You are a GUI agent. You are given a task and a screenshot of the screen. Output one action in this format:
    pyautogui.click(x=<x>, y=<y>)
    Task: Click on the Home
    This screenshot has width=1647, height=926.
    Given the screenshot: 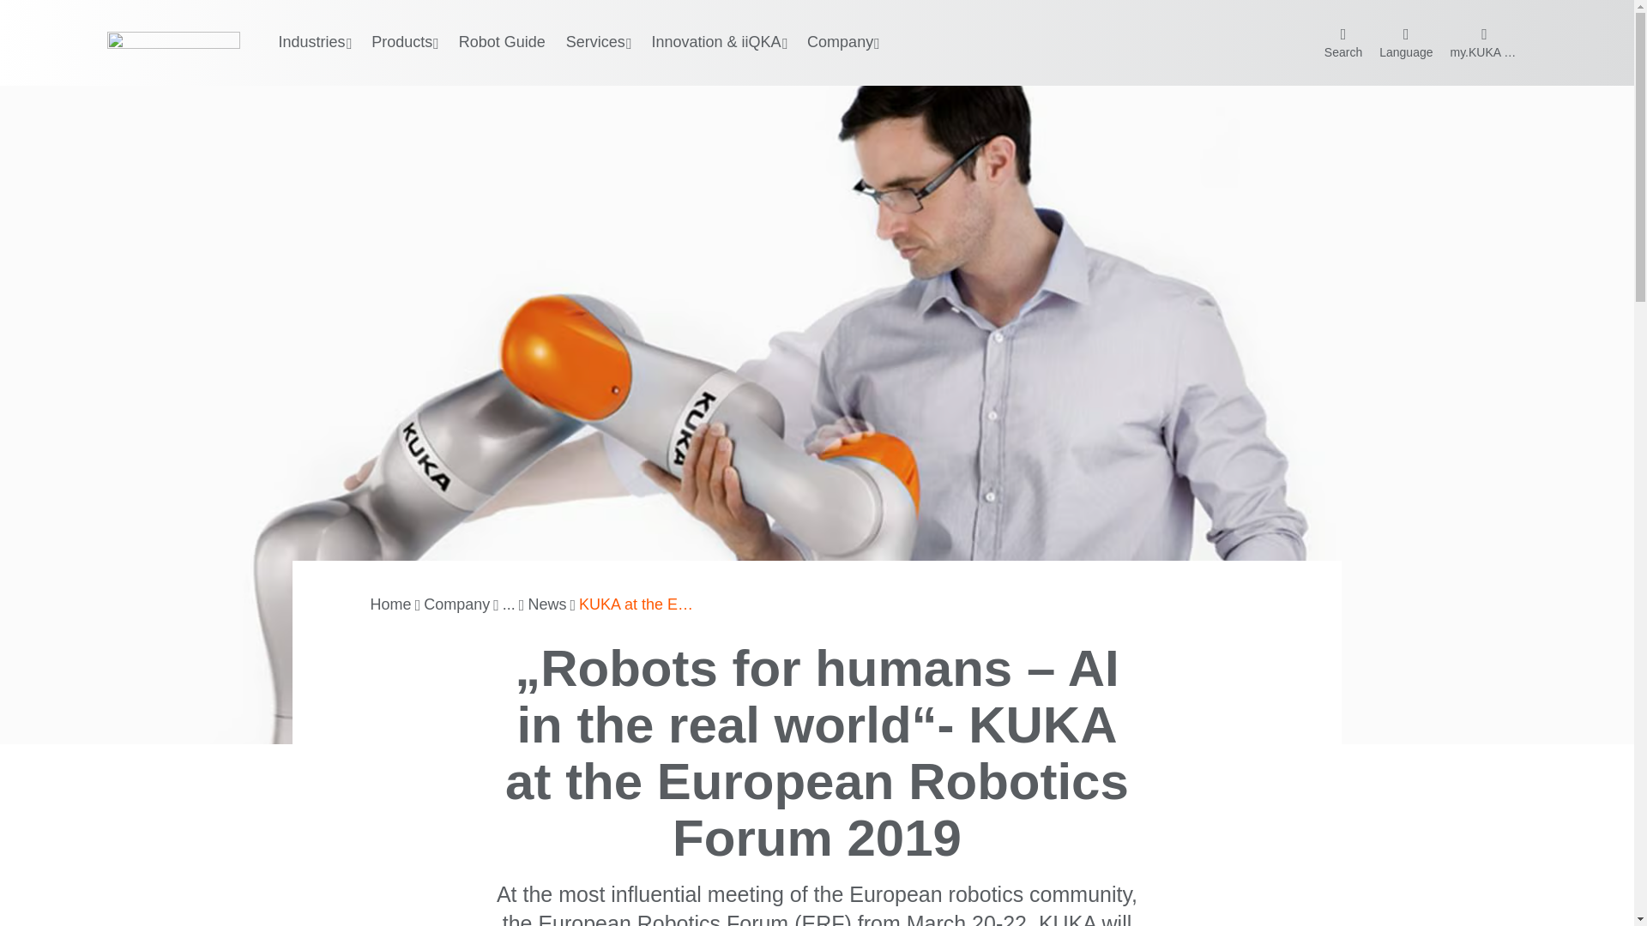 What is the action you would take?
    pyautogui.click(x=391, y=605)
    